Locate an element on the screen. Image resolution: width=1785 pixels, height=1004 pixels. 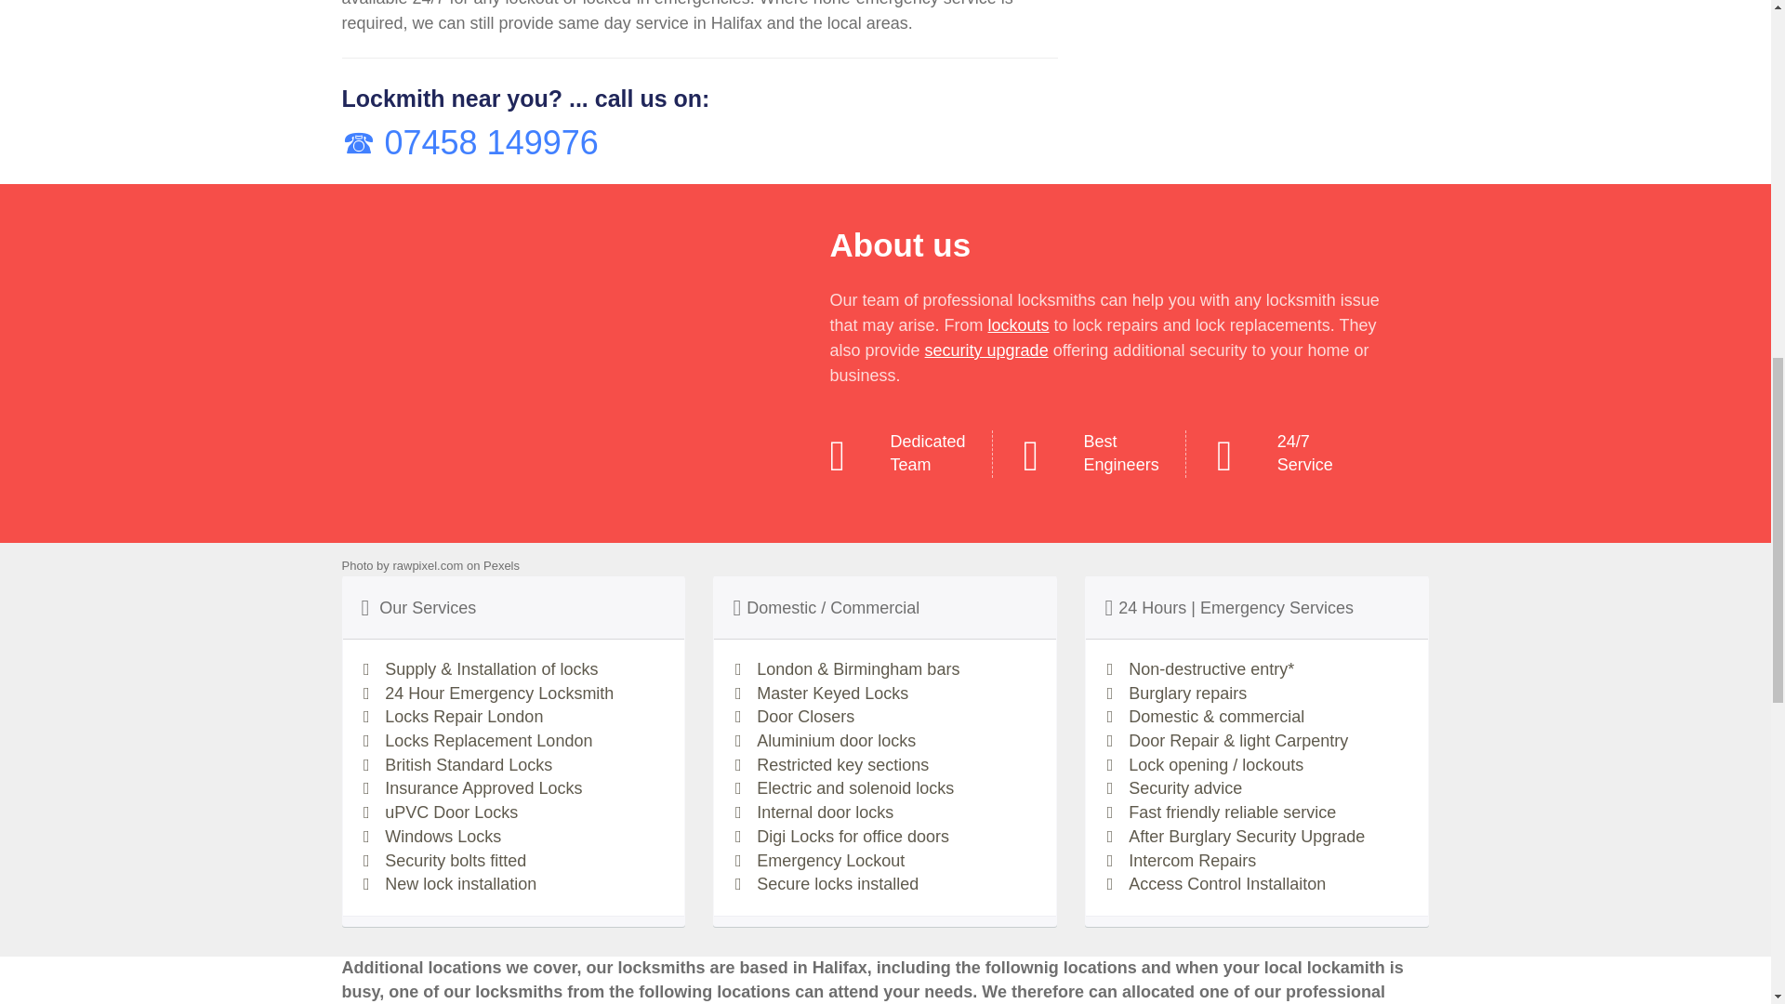
Pexels is located at coordinates (501, 565).